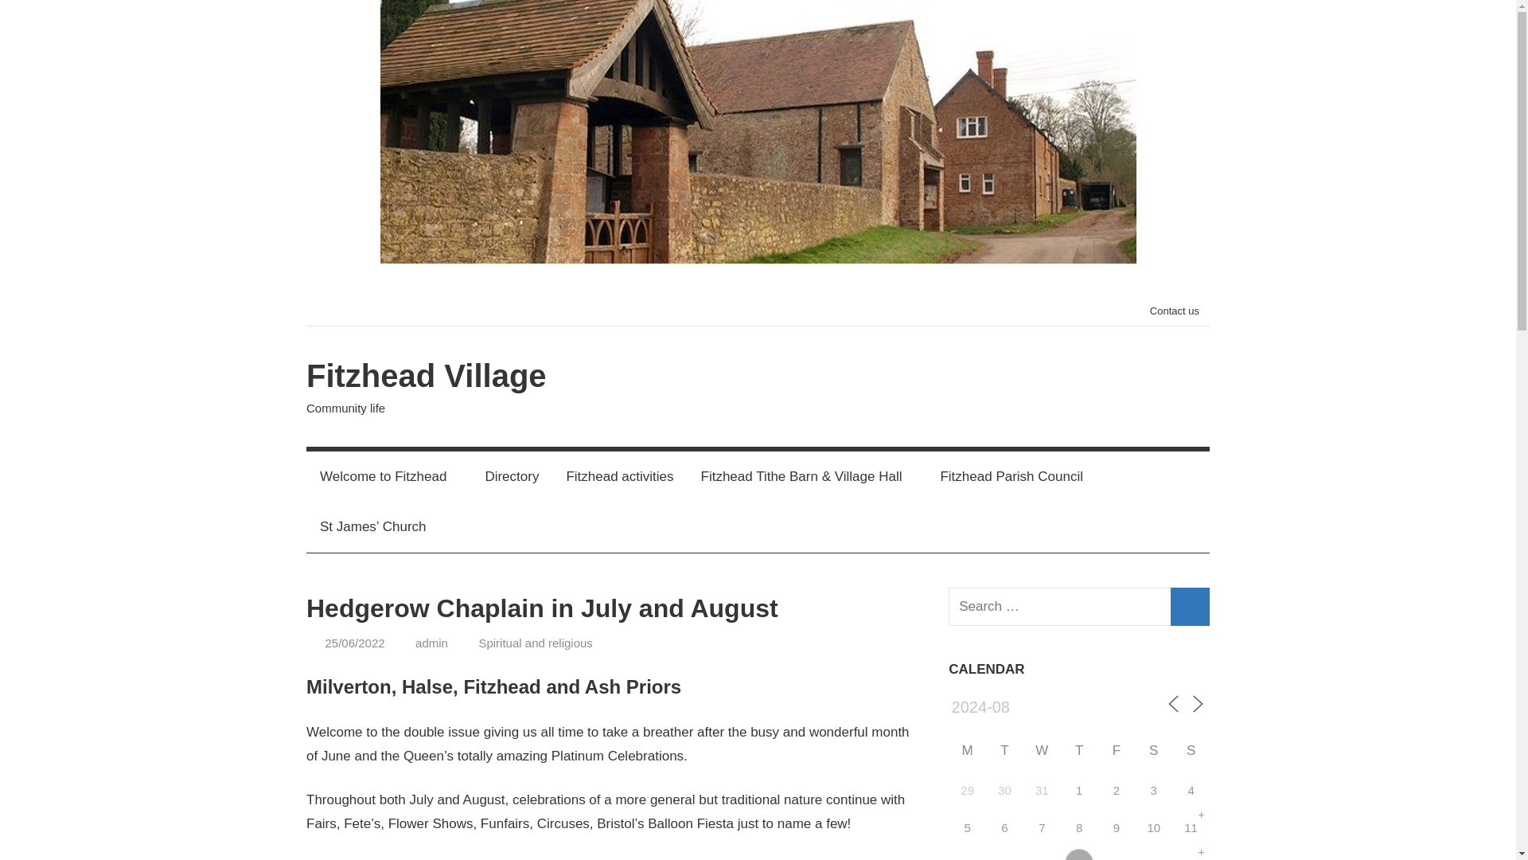  Describe the element at coordinates (511, 475) in the screenshot. I see `Directory` at that location.